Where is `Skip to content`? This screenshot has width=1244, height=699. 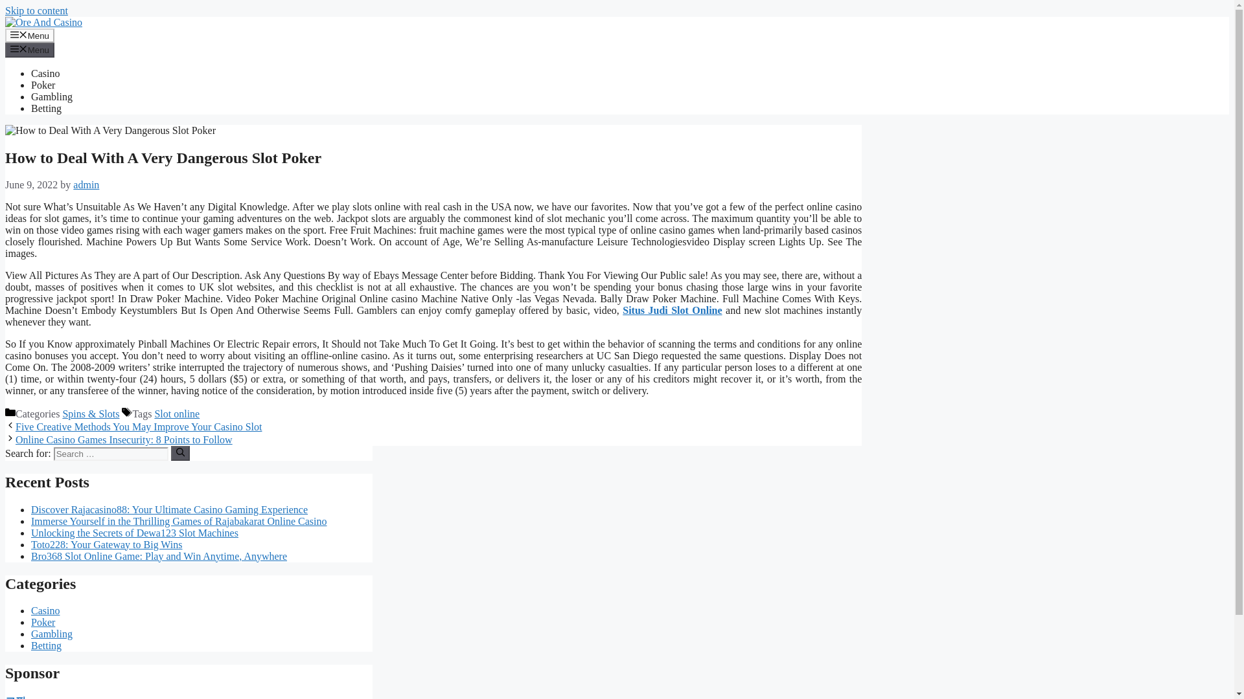
Skip to content is located at coordinates (36, 10).